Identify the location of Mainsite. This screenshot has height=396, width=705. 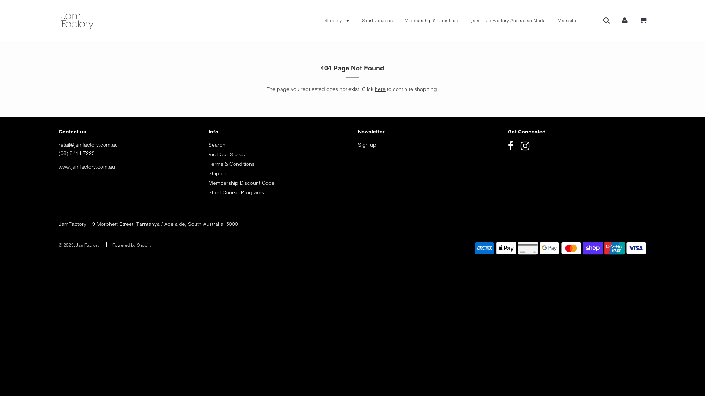
(564, 21).